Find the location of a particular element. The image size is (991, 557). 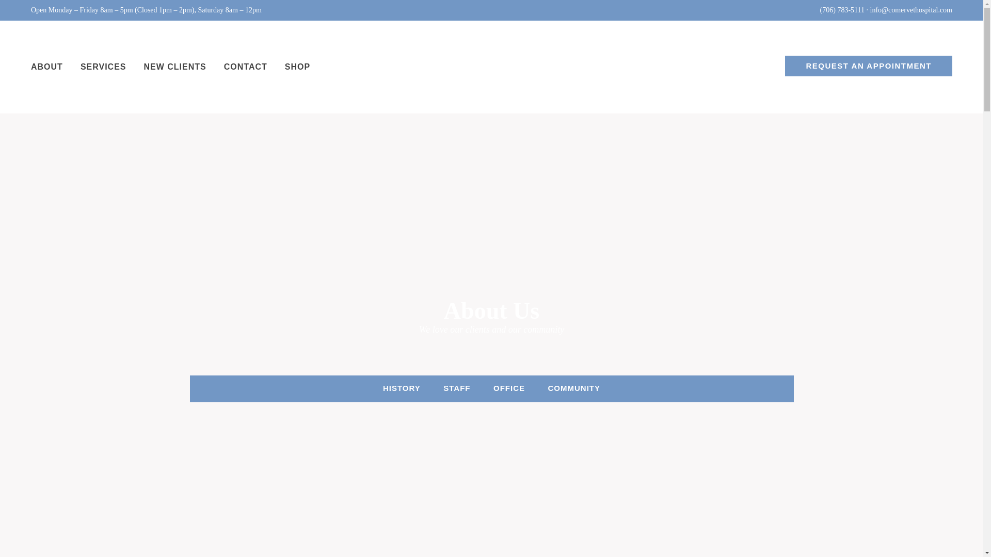

SHOP is located at coordinates (297, 67).